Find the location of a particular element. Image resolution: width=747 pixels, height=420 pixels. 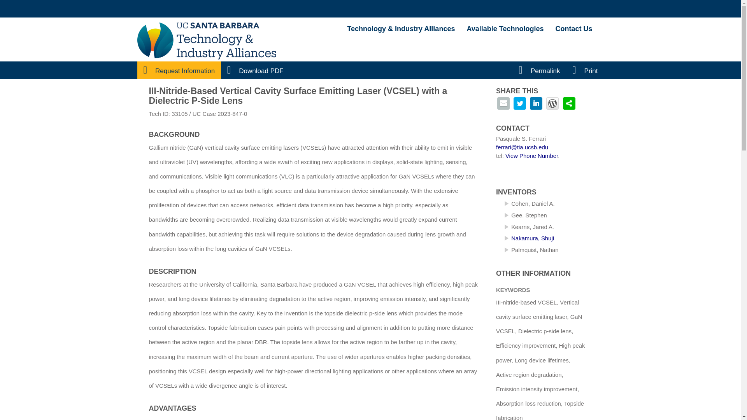

UC Santa Barbara Office of Technology and Industry Alliances is located at coordinates (401, 28).